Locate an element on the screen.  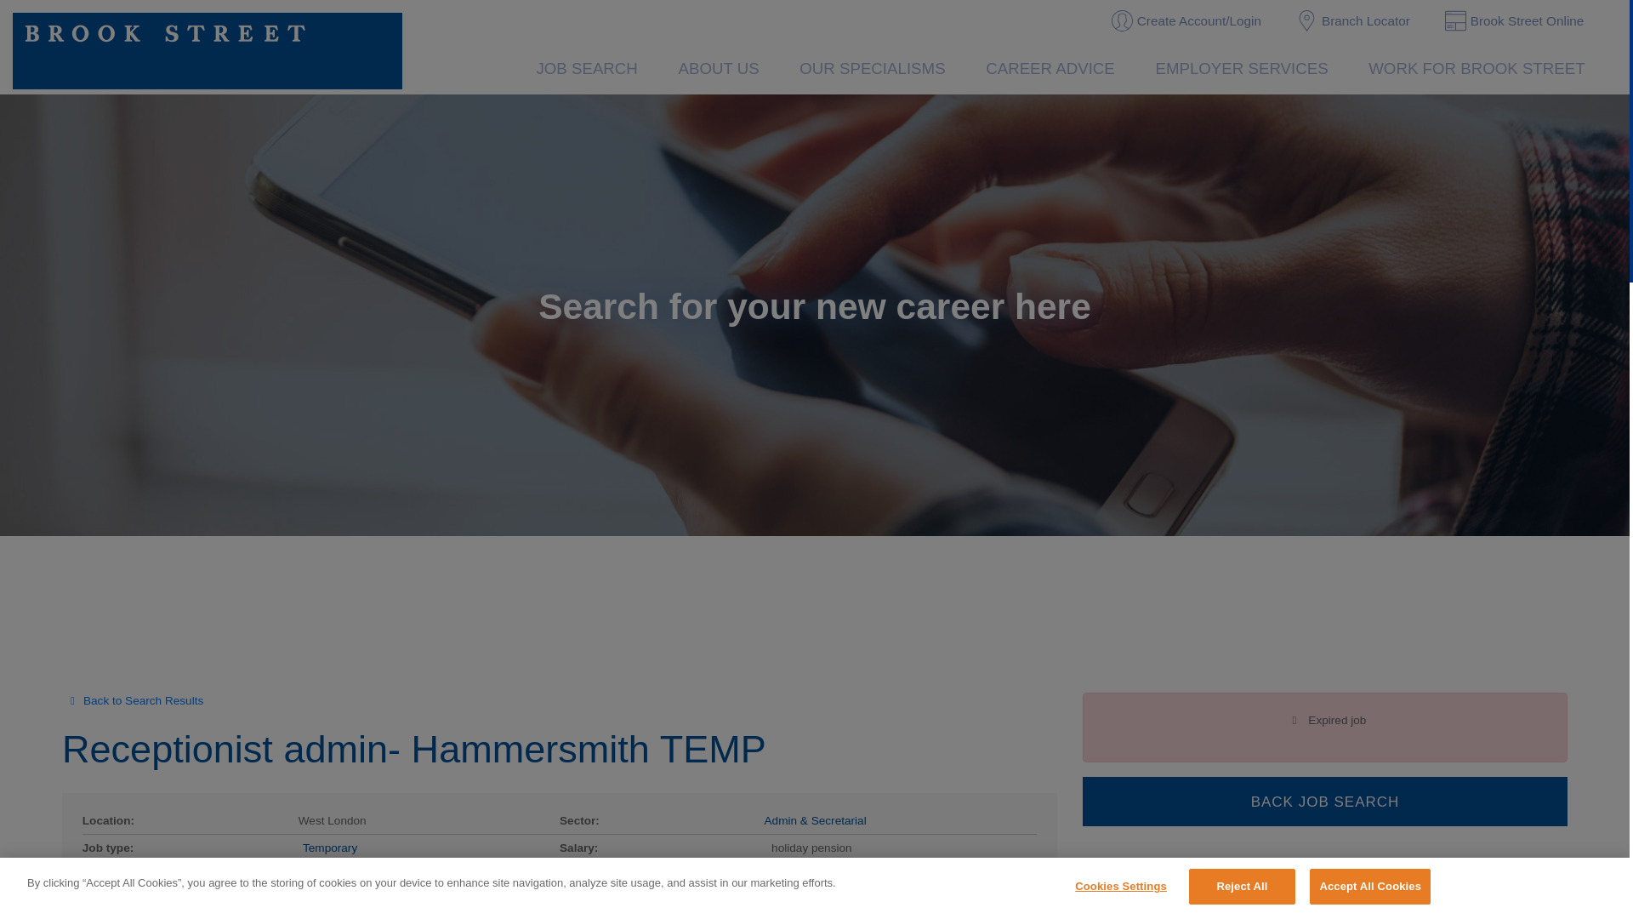
Branch Locator is located at coordinates (1352, 22).